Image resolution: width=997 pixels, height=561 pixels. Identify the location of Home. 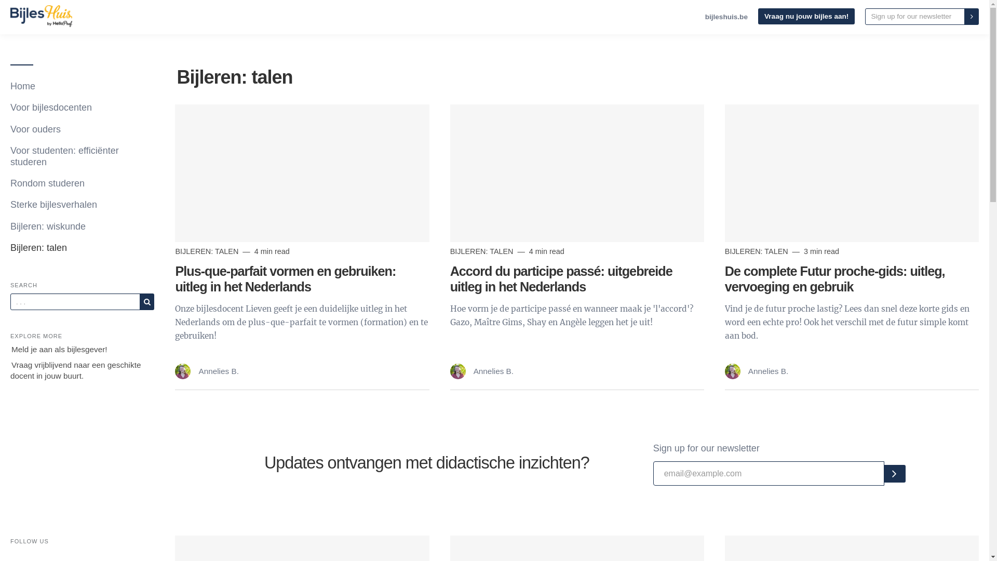
(82, 86).